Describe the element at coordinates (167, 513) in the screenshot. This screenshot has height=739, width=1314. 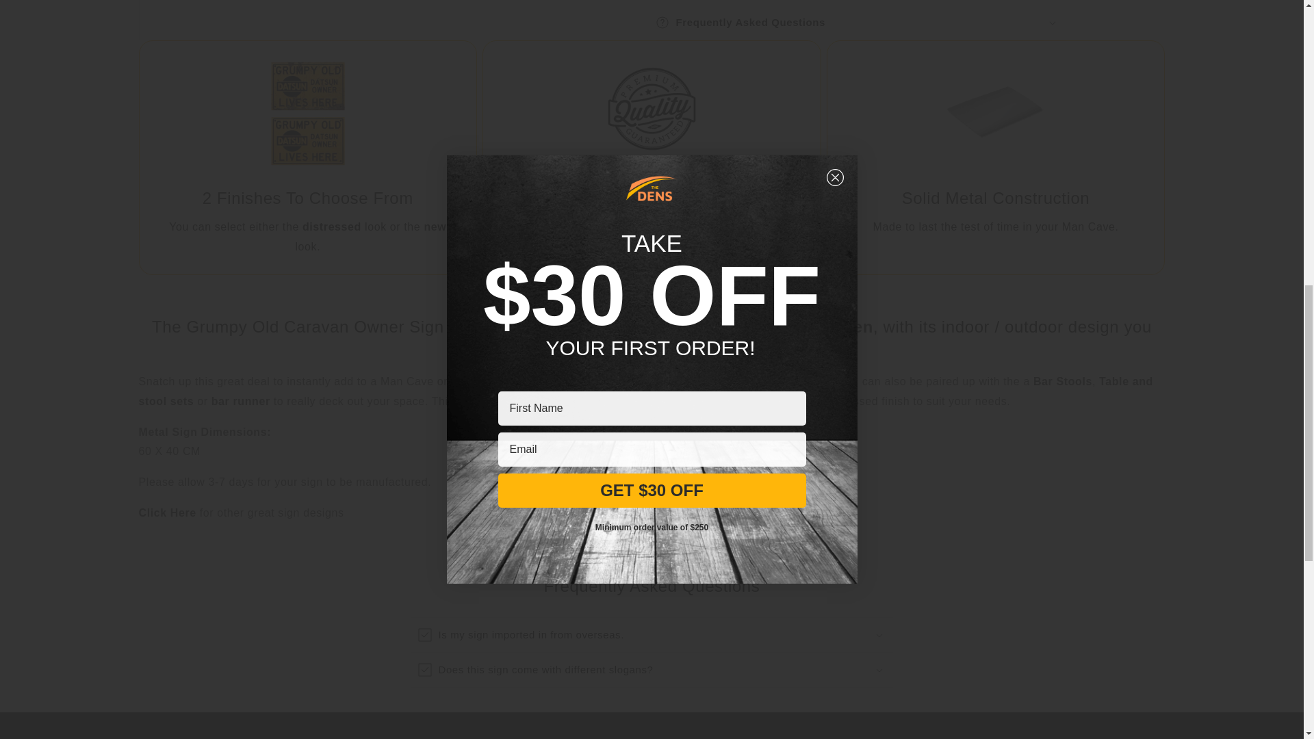
I see `Sign Collection` at that location.